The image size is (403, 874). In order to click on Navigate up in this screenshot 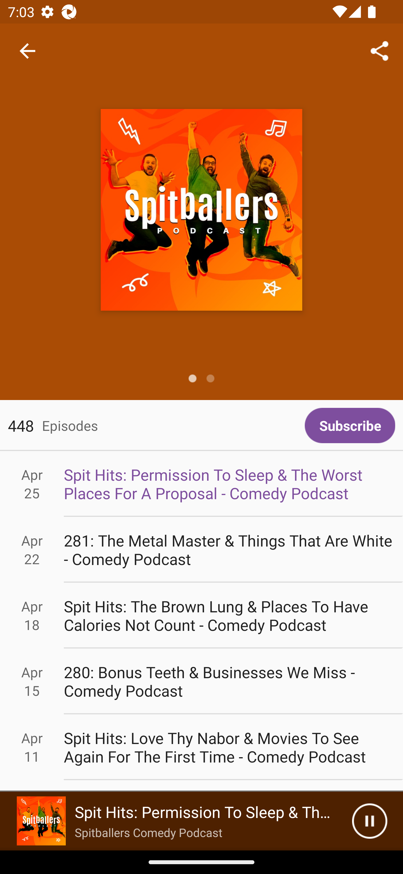, I will do `click(27, 51)`.